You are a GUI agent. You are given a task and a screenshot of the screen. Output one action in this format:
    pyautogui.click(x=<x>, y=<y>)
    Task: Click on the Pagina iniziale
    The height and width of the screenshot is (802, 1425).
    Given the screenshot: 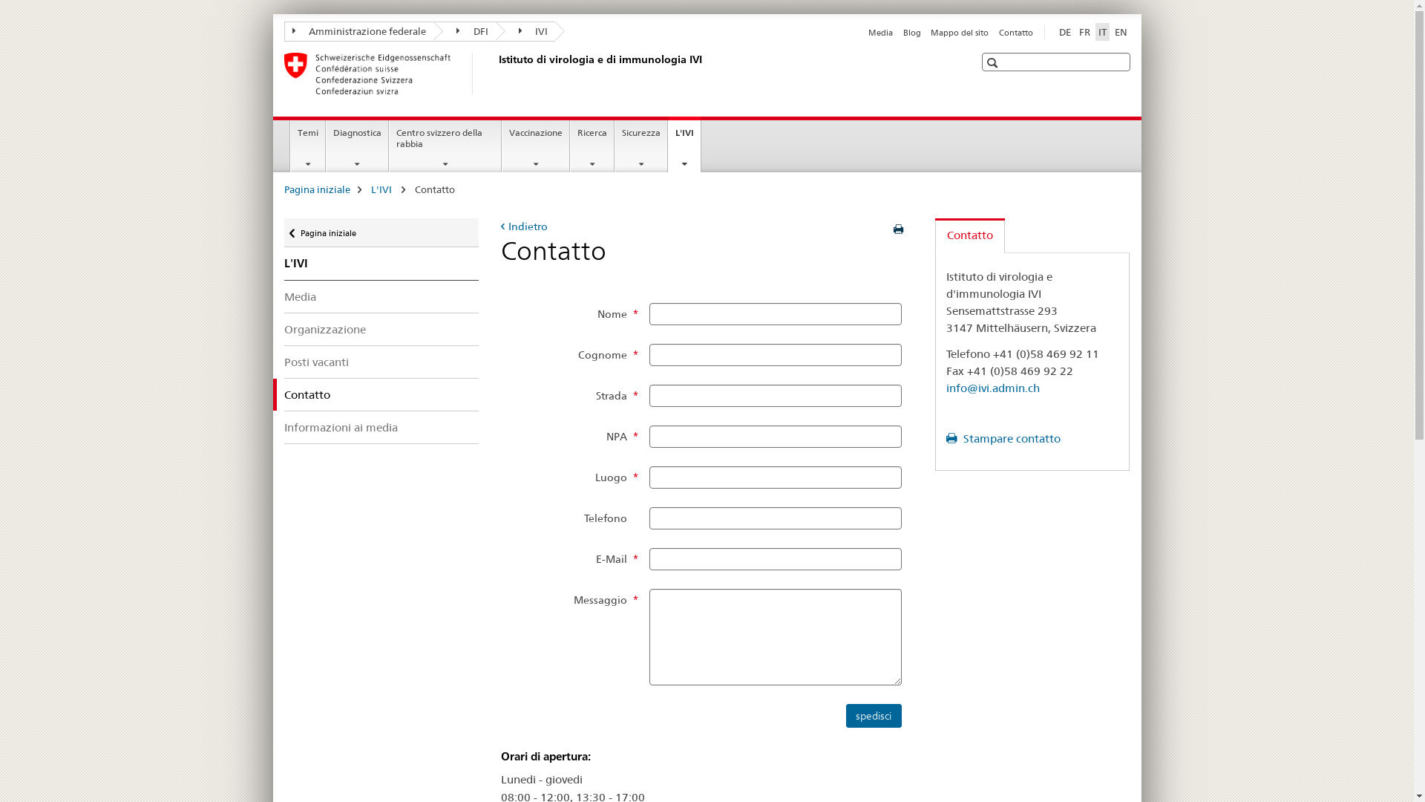 What is the action you would take?
    pyautogui.click(x=316, y=189)
    